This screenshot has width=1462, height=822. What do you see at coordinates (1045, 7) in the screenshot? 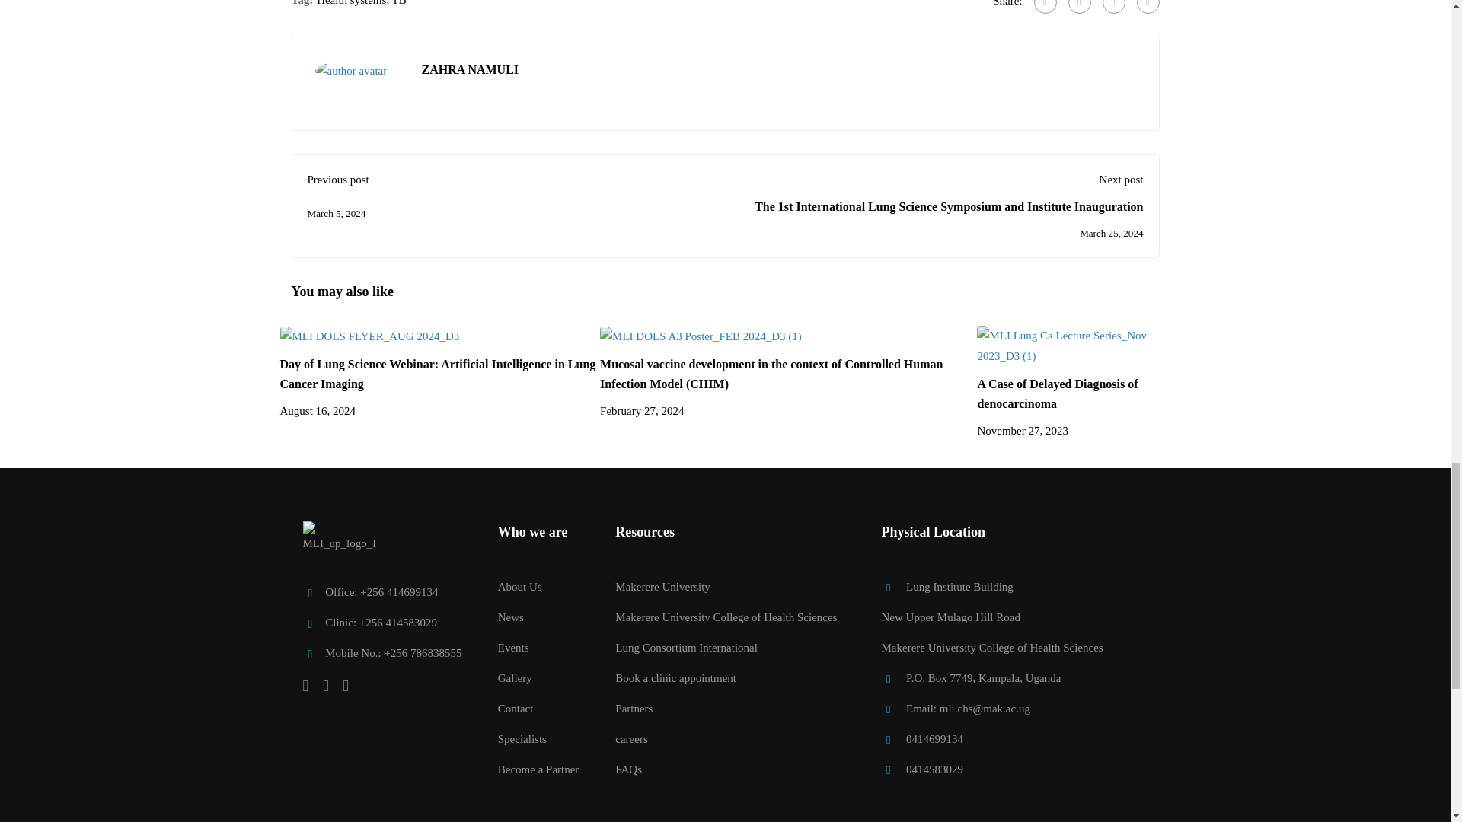
I see `Facebook` at bounding box center [1045, 7].